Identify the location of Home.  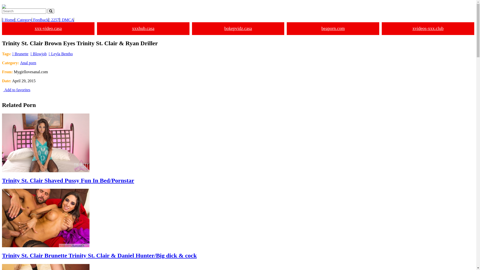
(8, 20).